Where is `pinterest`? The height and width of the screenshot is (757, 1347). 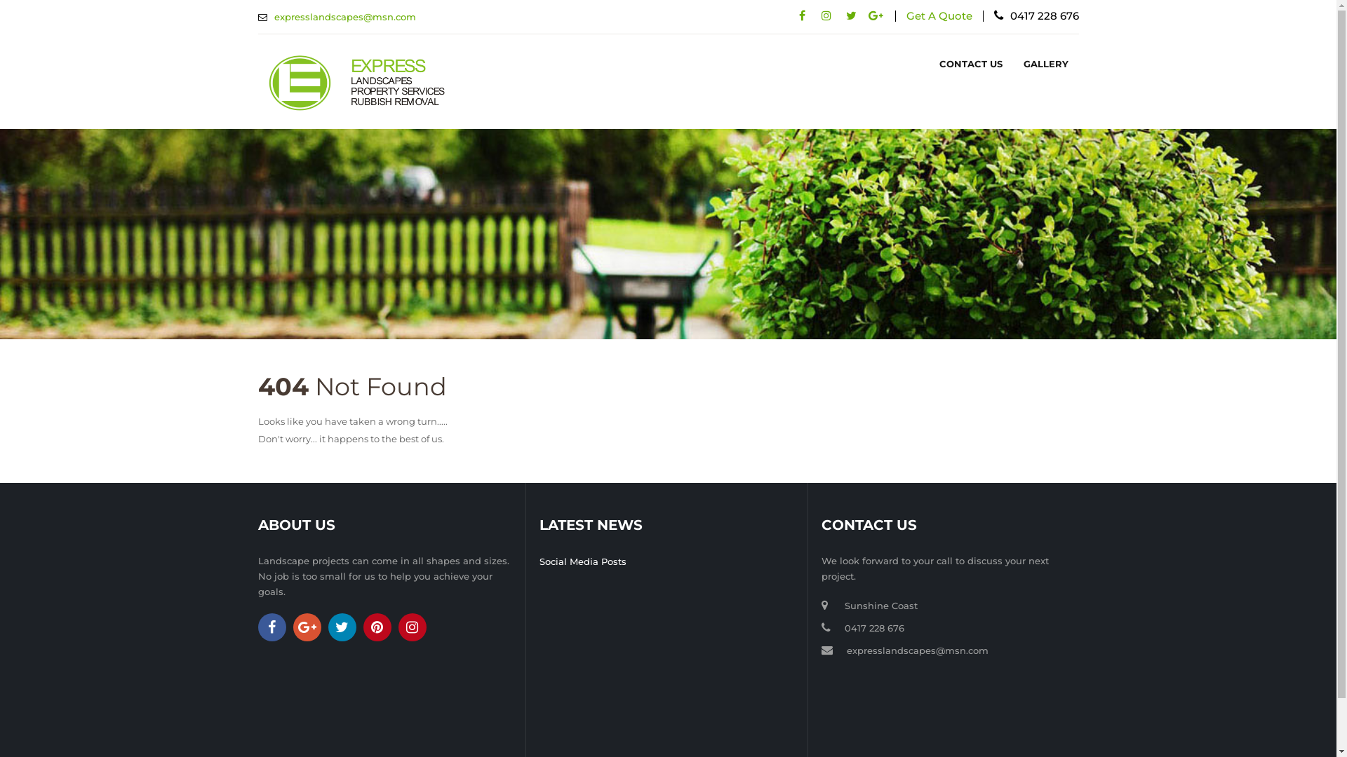 pinterest is located at coordinates (377, 627).